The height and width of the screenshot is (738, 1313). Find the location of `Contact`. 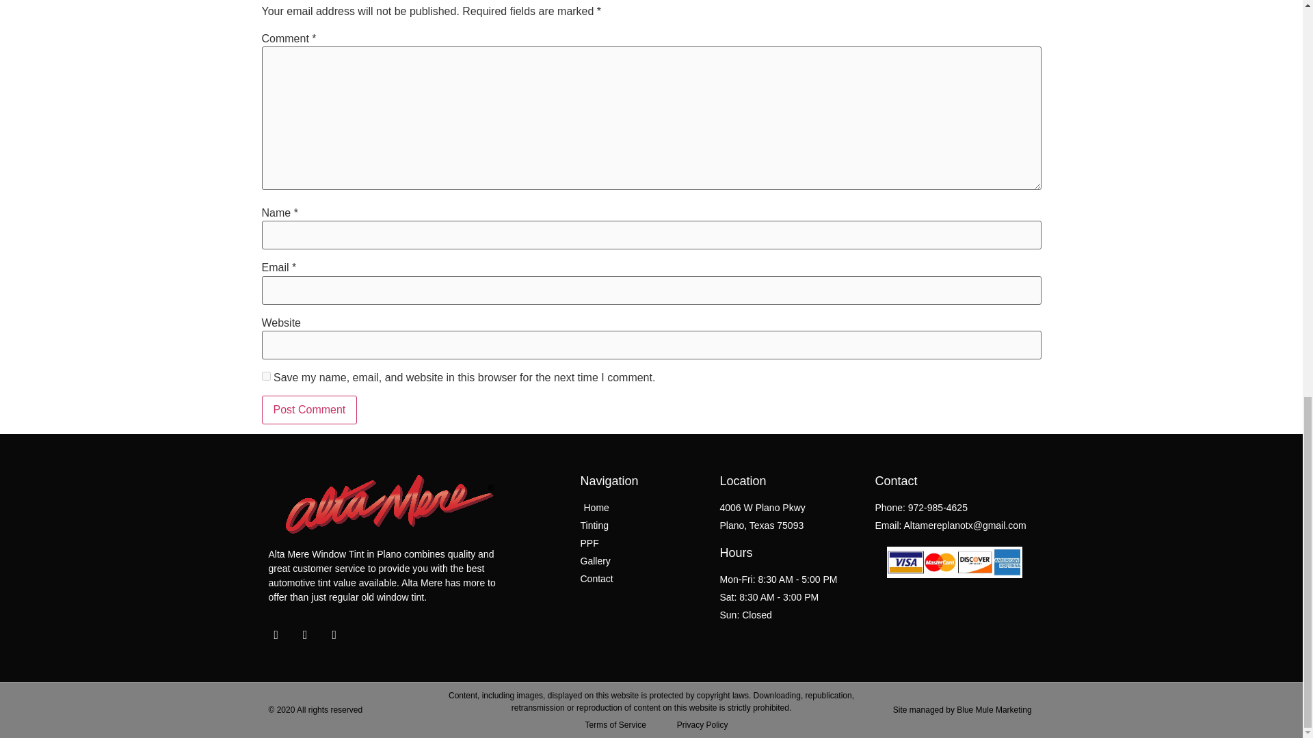

Contact is located at coordinates (643, 579).